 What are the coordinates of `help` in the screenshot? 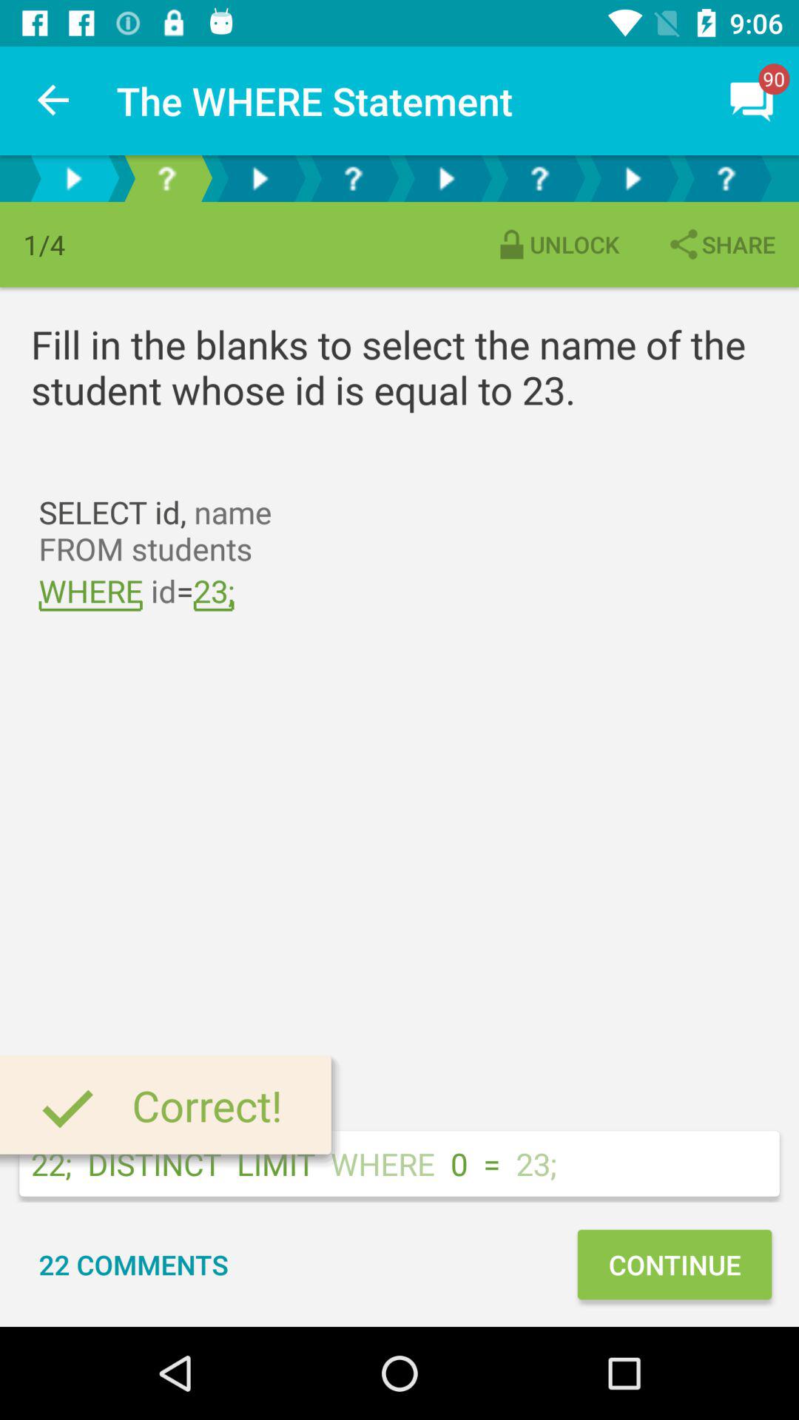 It's located at (166, 179).